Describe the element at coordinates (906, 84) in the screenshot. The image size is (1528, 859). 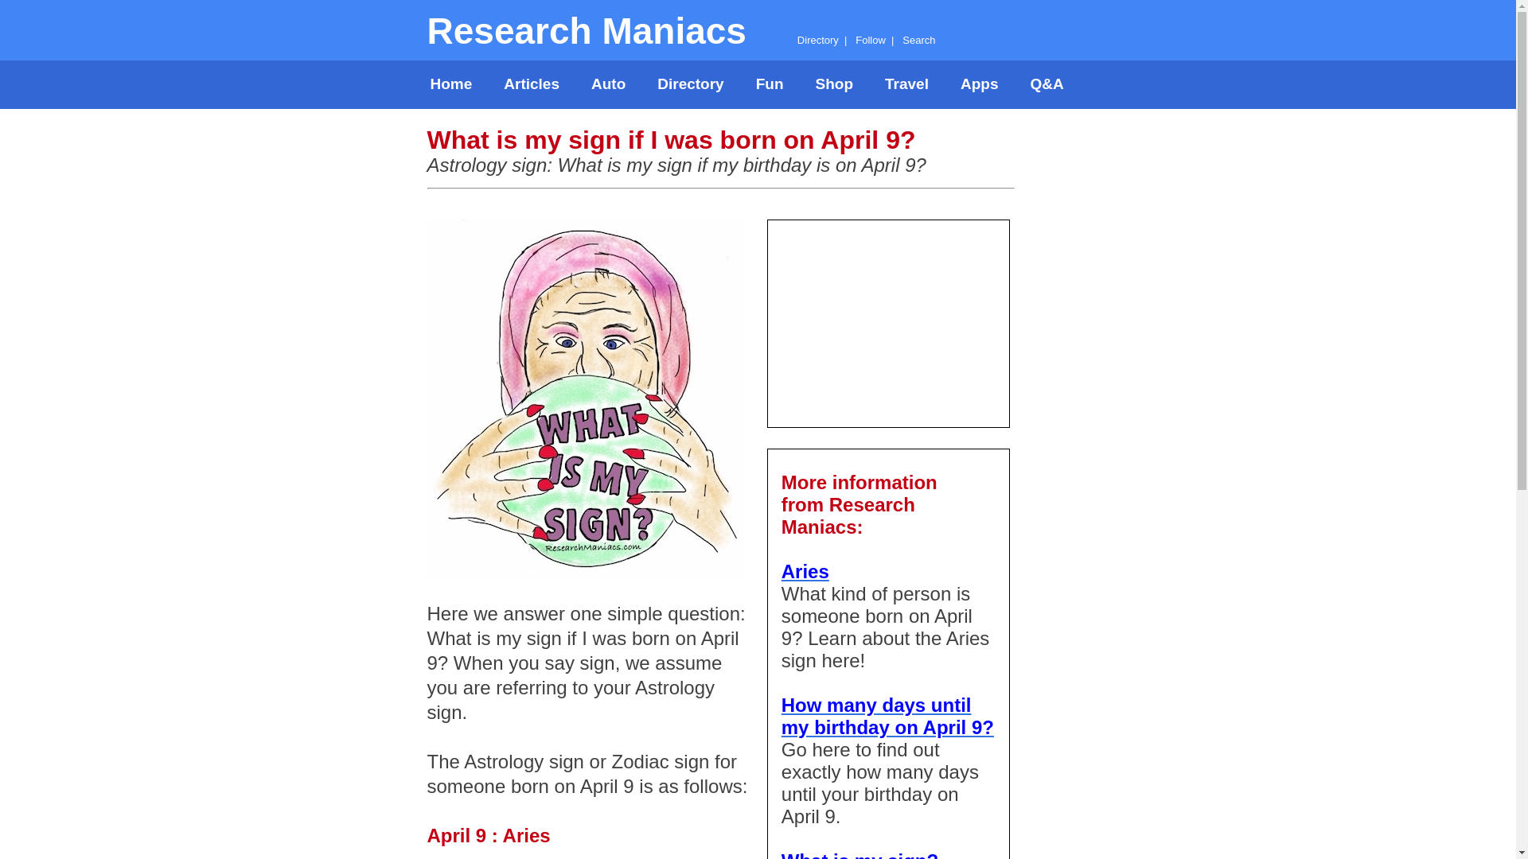
I see `Travel` at that location.